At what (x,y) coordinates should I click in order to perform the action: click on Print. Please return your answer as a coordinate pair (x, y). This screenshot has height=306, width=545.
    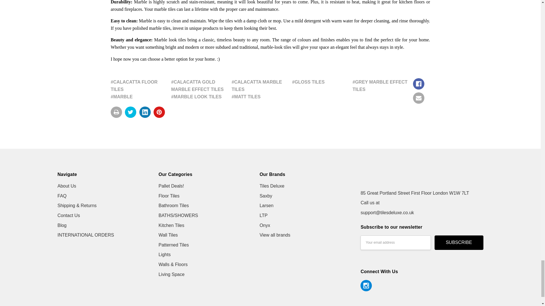
    Looking at the image, I should click on (116, 112).